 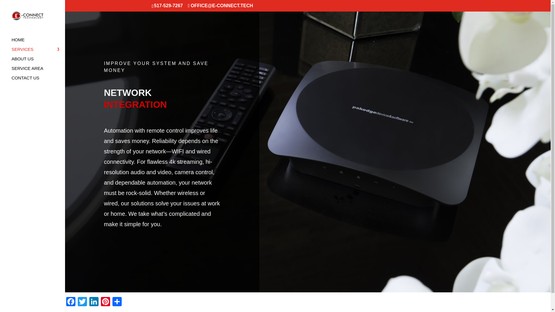 I want to click on HOME, so click(x=38, y=42).